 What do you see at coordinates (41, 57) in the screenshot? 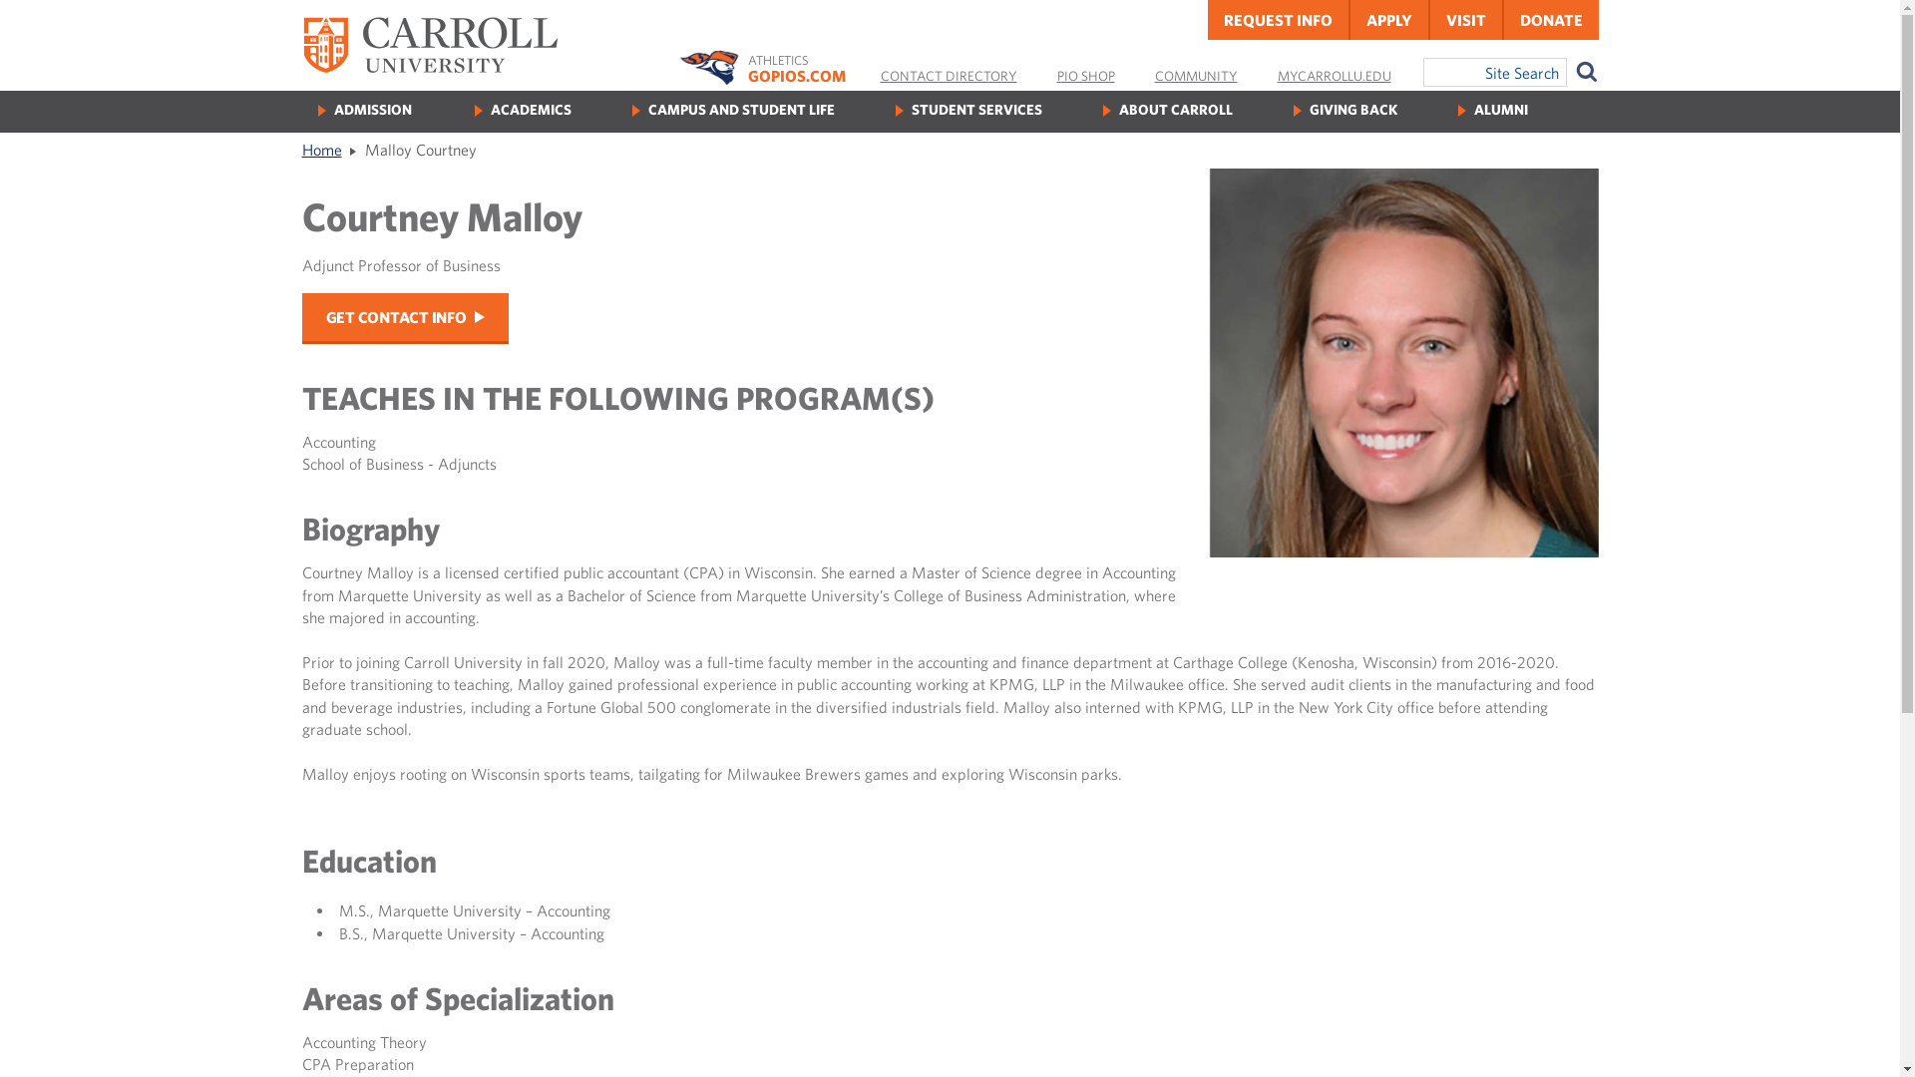
I see `SKIP TO MAIN CONTENT` at bounding box center [41, 57].